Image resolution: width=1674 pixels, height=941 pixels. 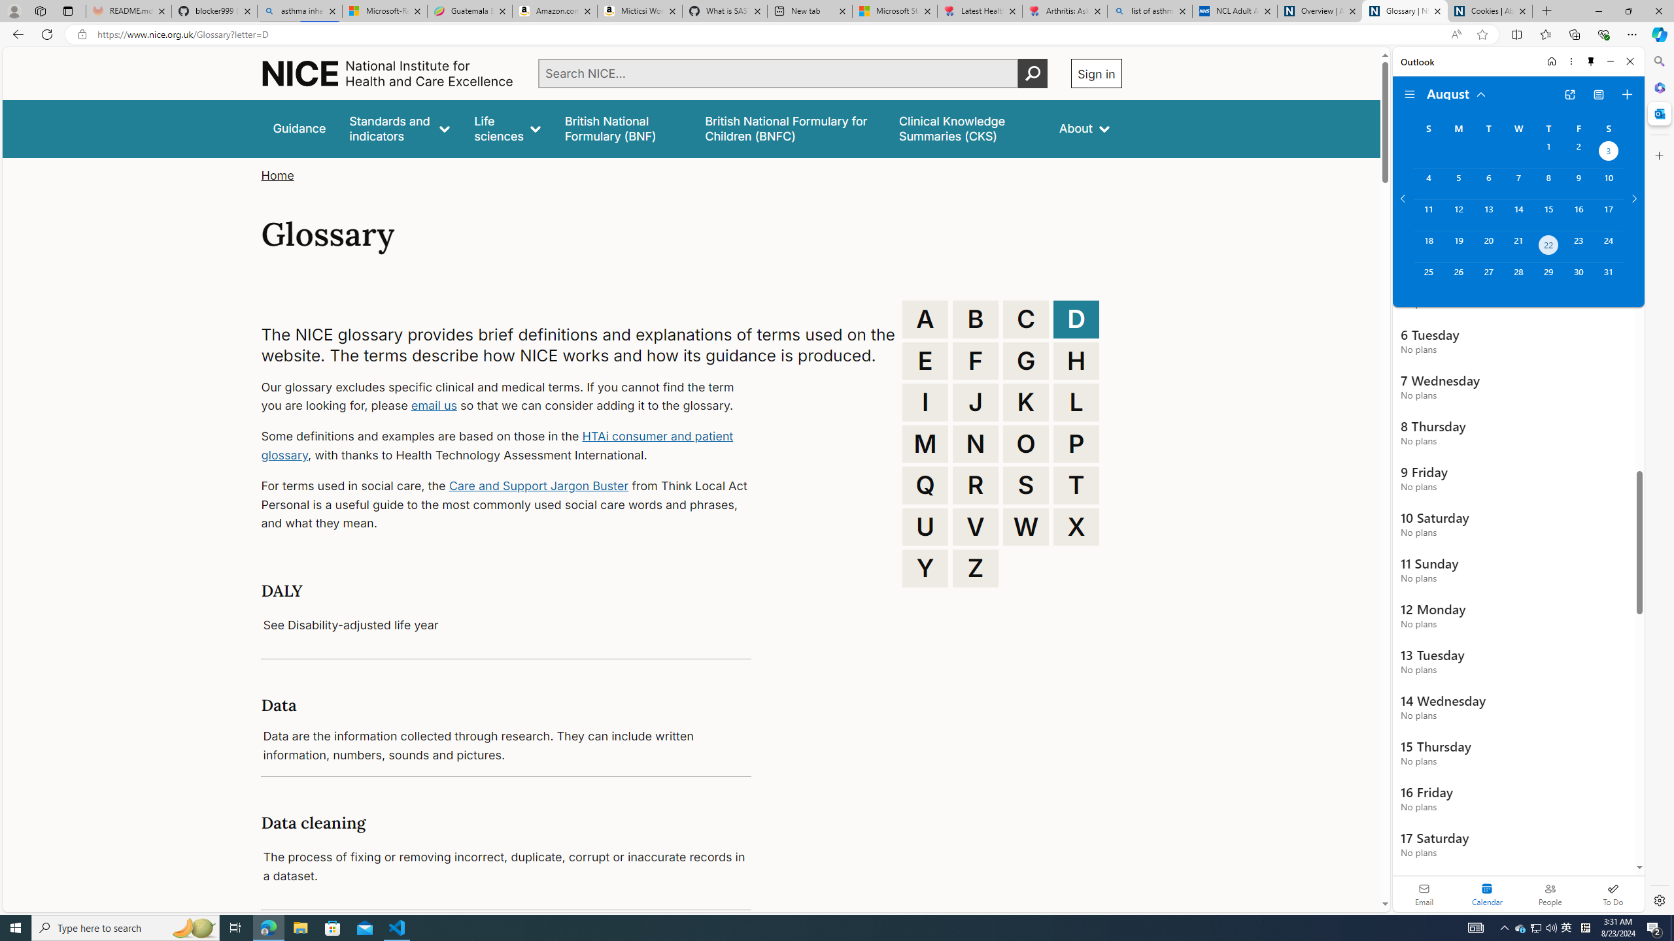 What do you see at coordinates (1627, 95) in the screenshot?
I see `Create event` at bounding box center [1627, 95].